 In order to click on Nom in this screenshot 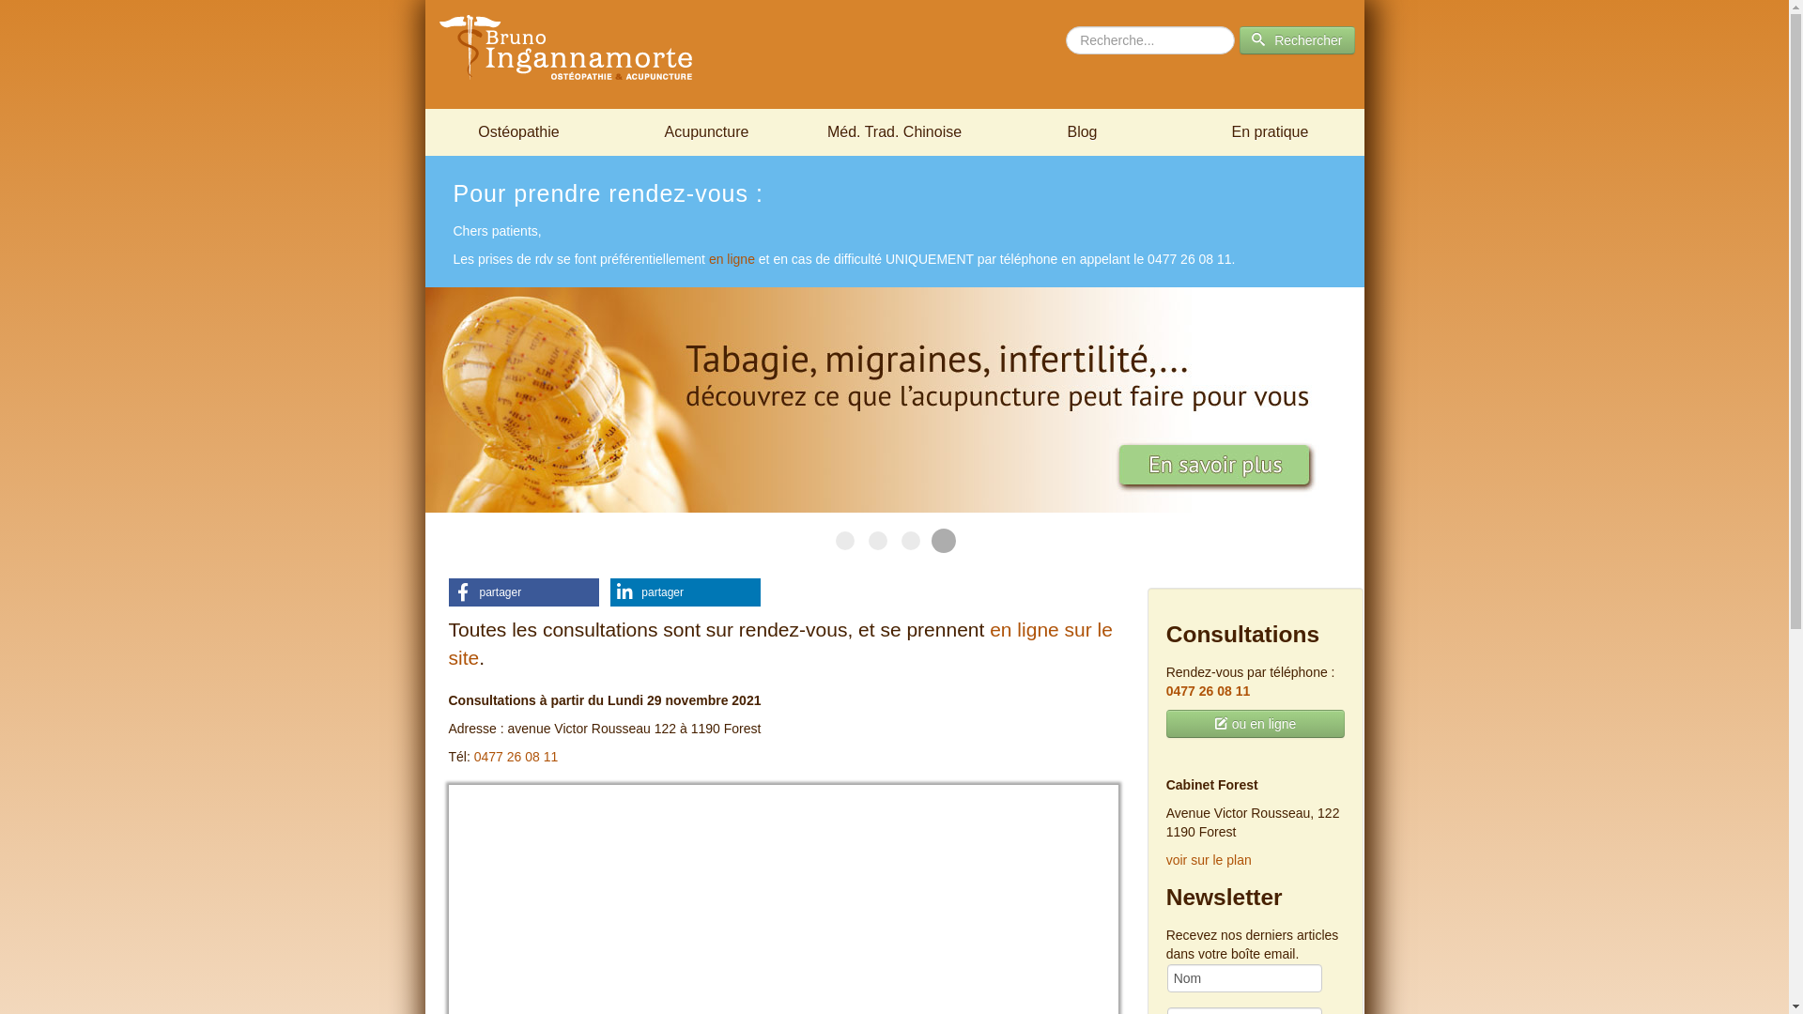, I will do `click(1245, 978)`.